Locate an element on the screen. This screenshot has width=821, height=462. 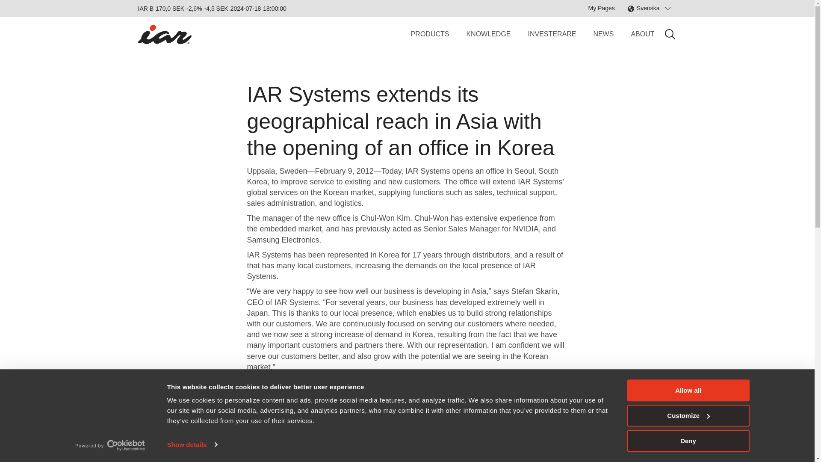
Show details is located at coordinates (192, 444).